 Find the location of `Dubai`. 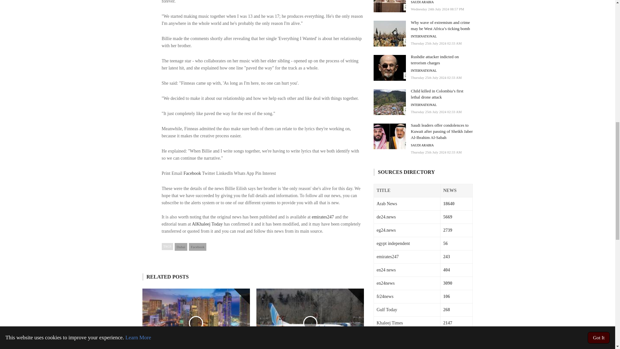

Dubai is located at coordinates (181, 247).